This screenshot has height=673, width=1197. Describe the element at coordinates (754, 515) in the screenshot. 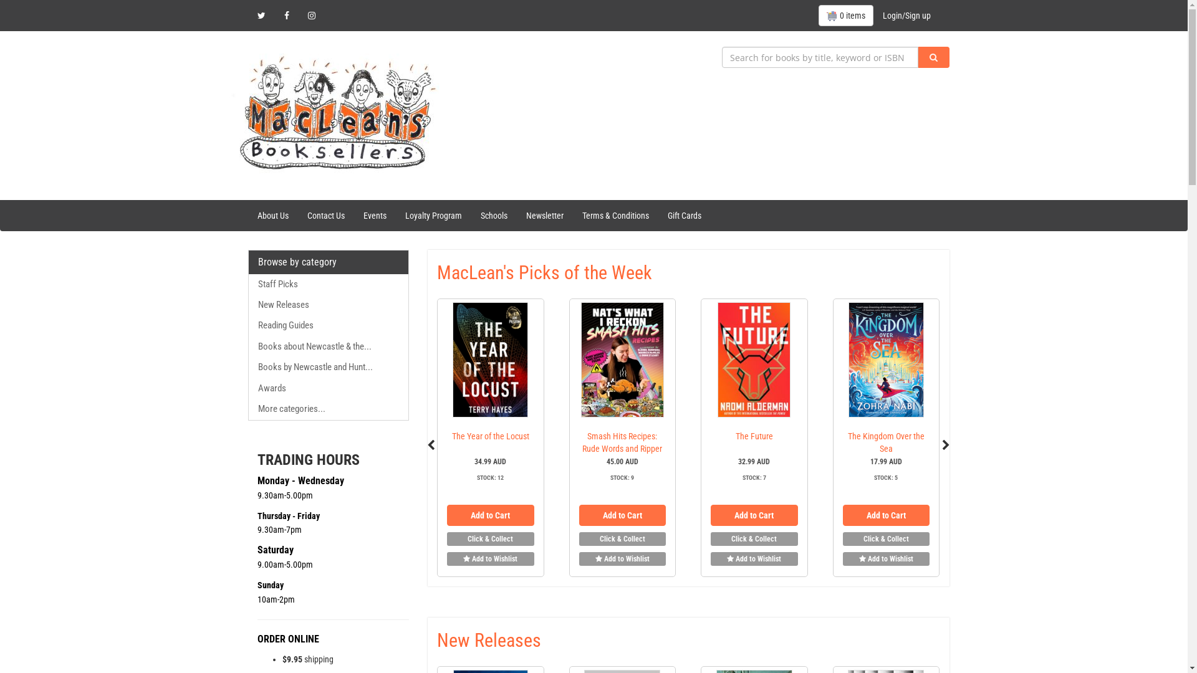

I see `Add to Cart` at that location.